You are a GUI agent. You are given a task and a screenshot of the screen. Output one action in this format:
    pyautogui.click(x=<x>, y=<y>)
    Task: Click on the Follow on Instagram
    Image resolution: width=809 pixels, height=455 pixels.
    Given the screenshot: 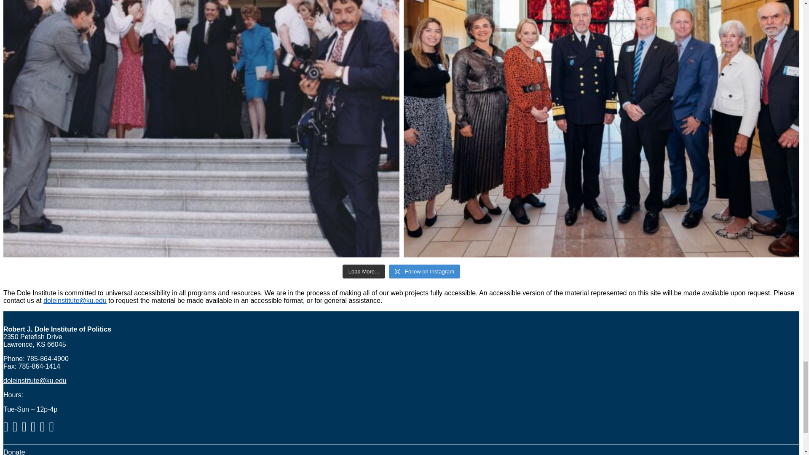 What is the action you would take?
    pyautogui.click(x=425, y=271)
    